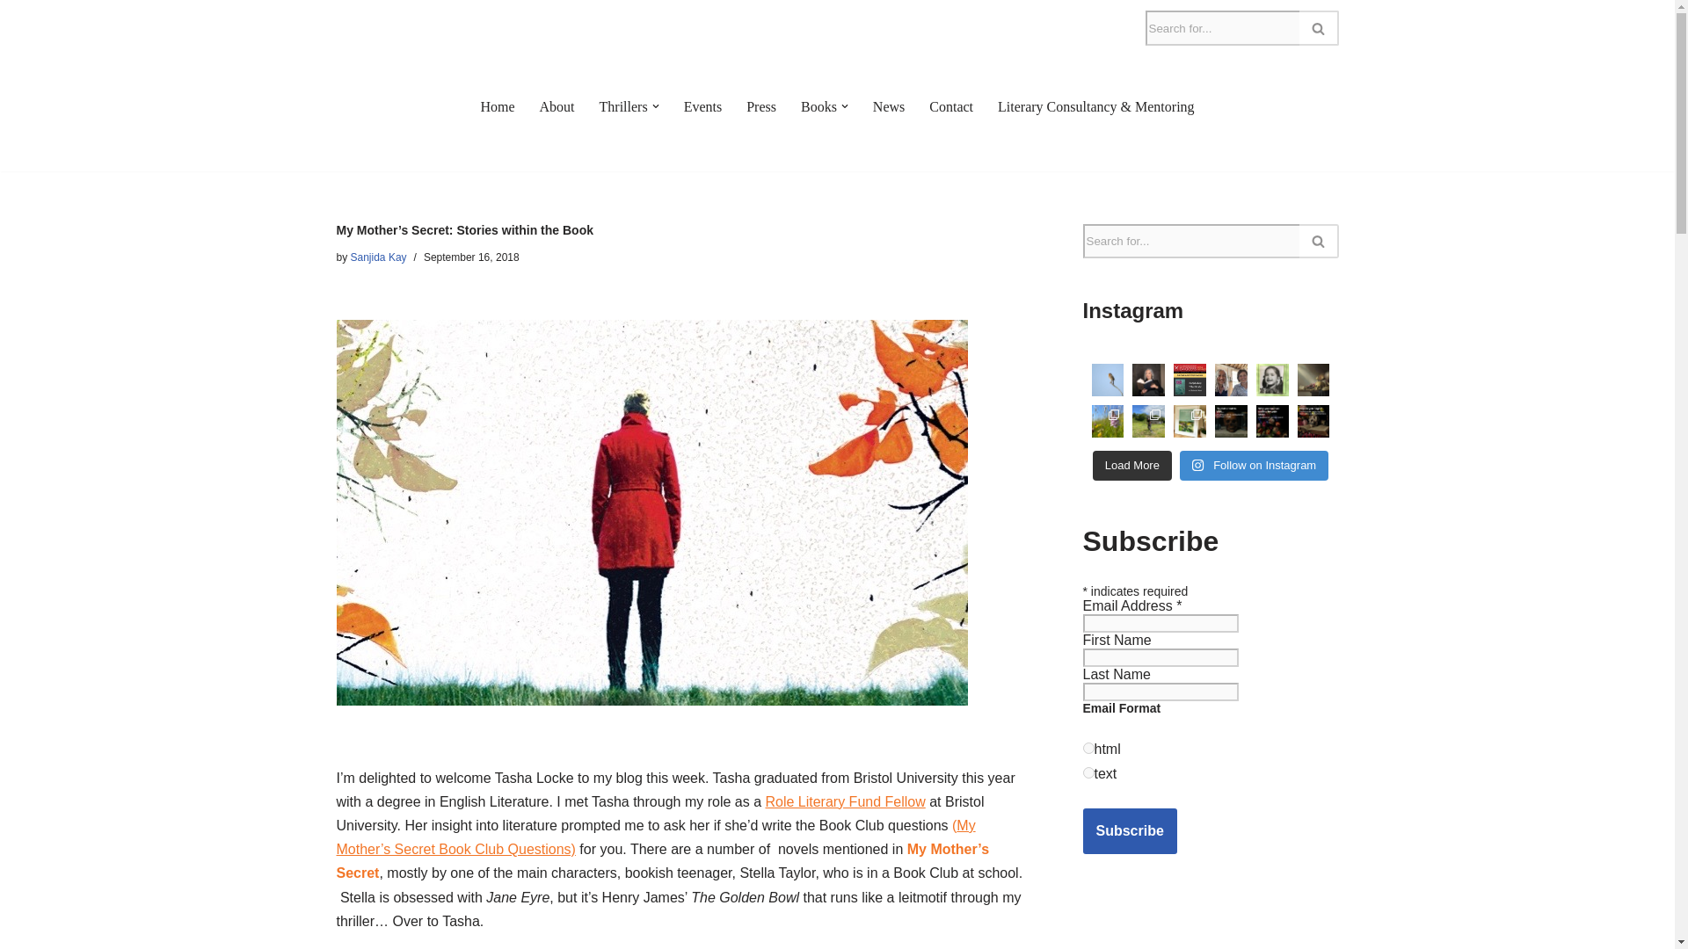  Describe the element at coordinates (1130, 831) in the screenshot. I see `Subscribe` at that location.